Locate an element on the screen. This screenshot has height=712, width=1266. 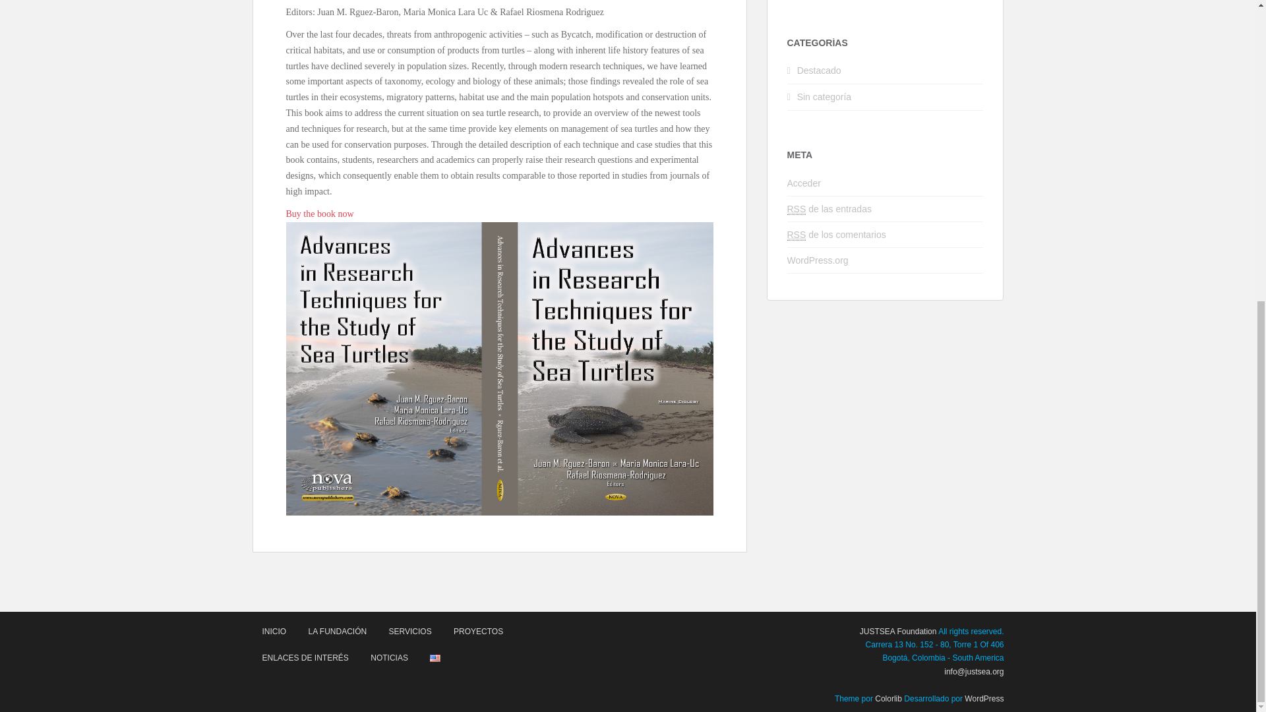
Really Simple Syndication is located at coordinates (797, 209).